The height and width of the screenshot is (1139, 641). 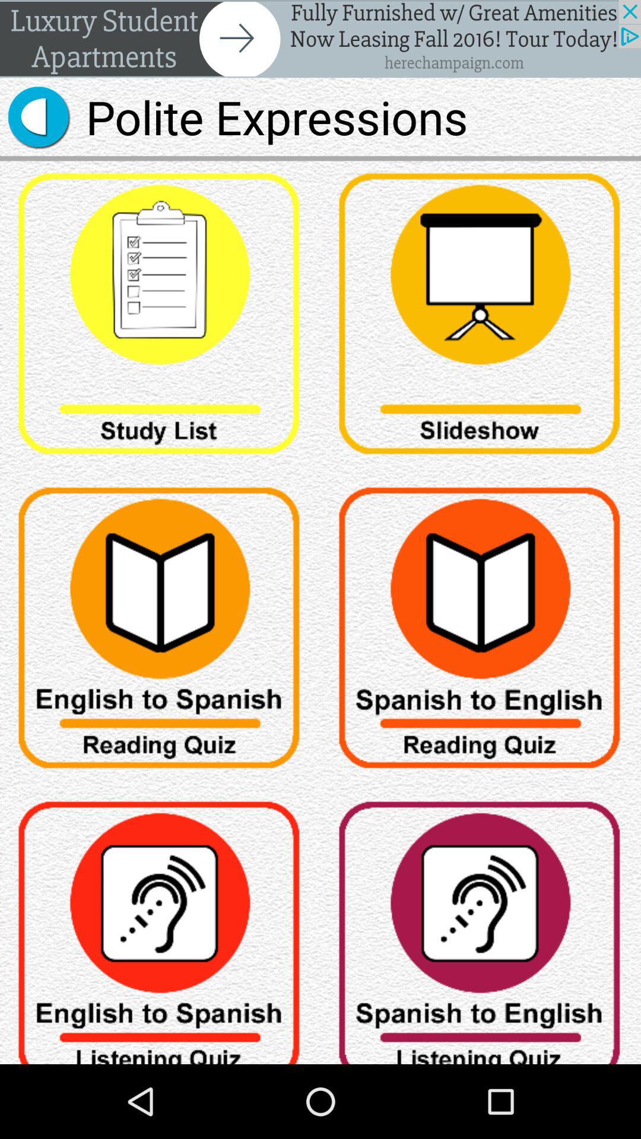 I want to click on go to advertisement, so click(x=320, y=39).